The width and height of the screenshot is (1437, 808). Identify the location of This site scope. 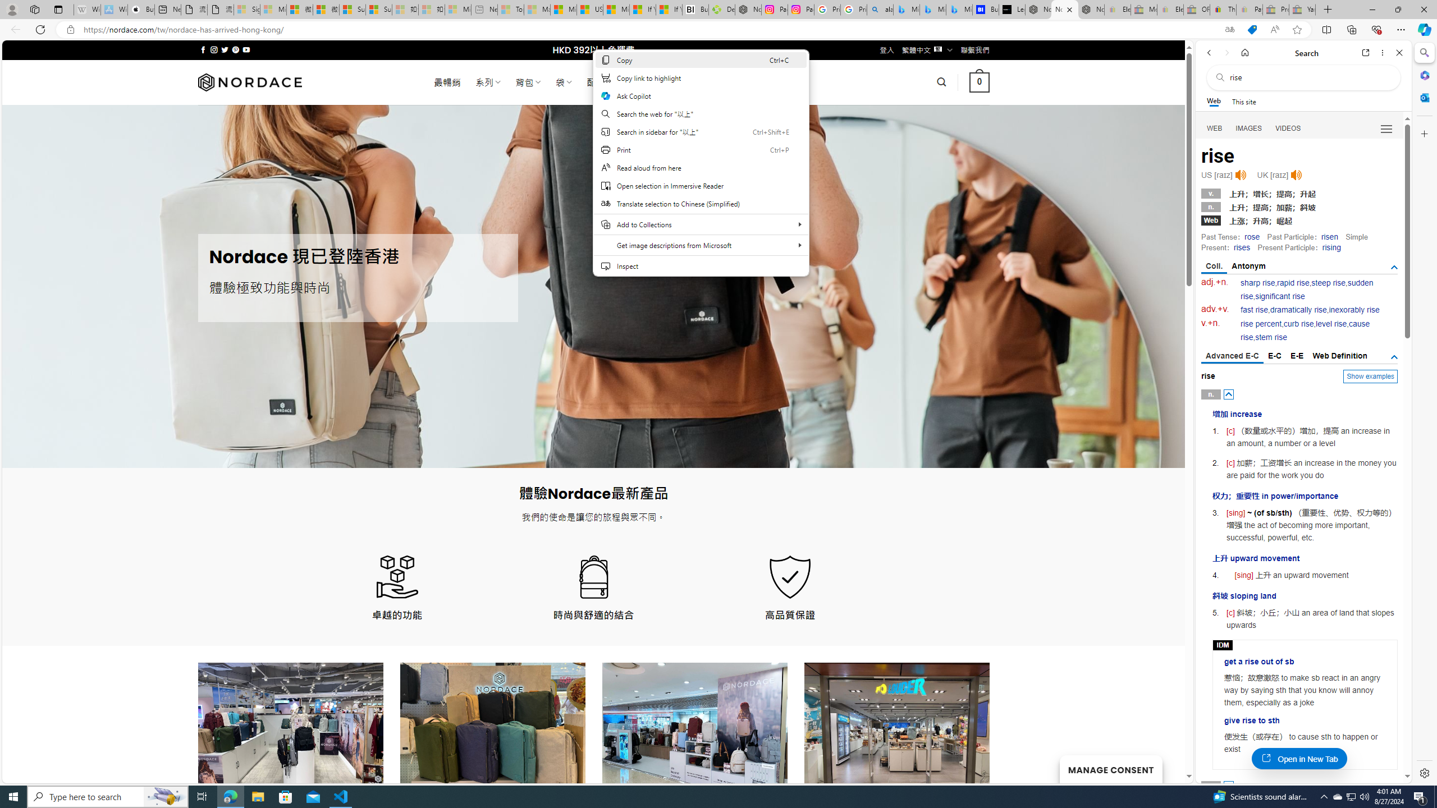
(1243, 101).